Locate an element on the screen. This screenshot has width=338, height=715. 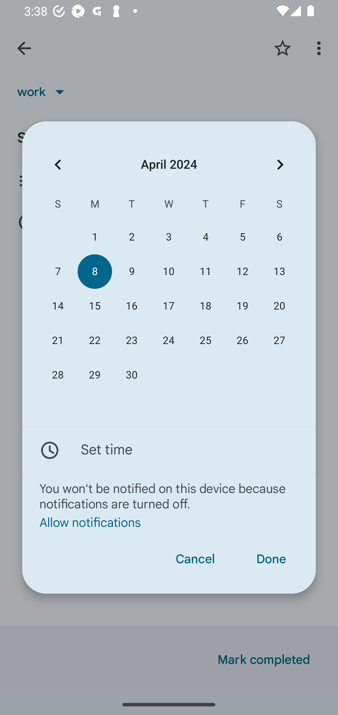
Done is located at coordinates (271, 559).